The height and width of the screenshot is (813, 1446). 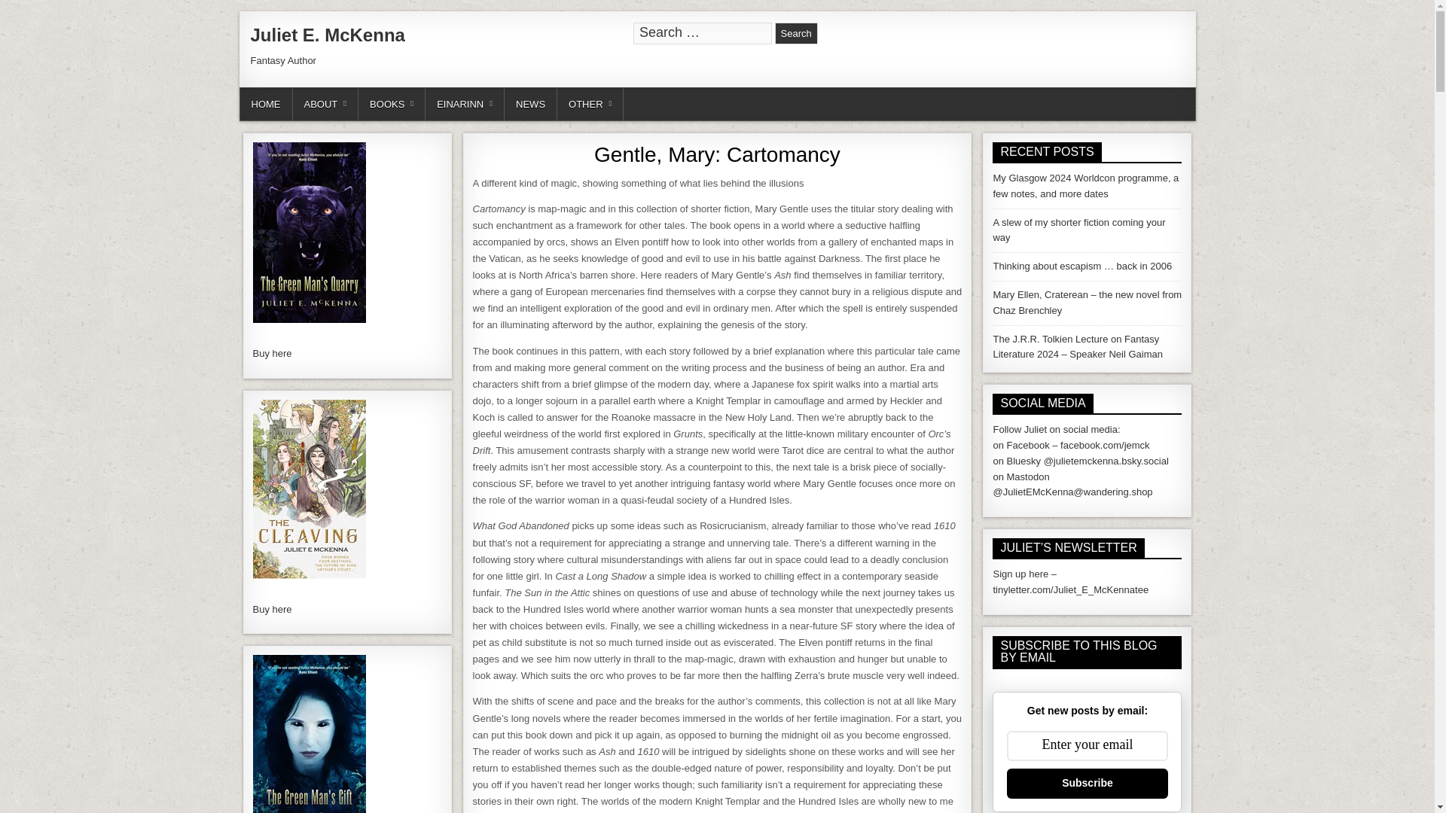 What do you see at coordinates (392, 104) in the screenshot?
I see `BOOKS` at bounding box center [392, 104].